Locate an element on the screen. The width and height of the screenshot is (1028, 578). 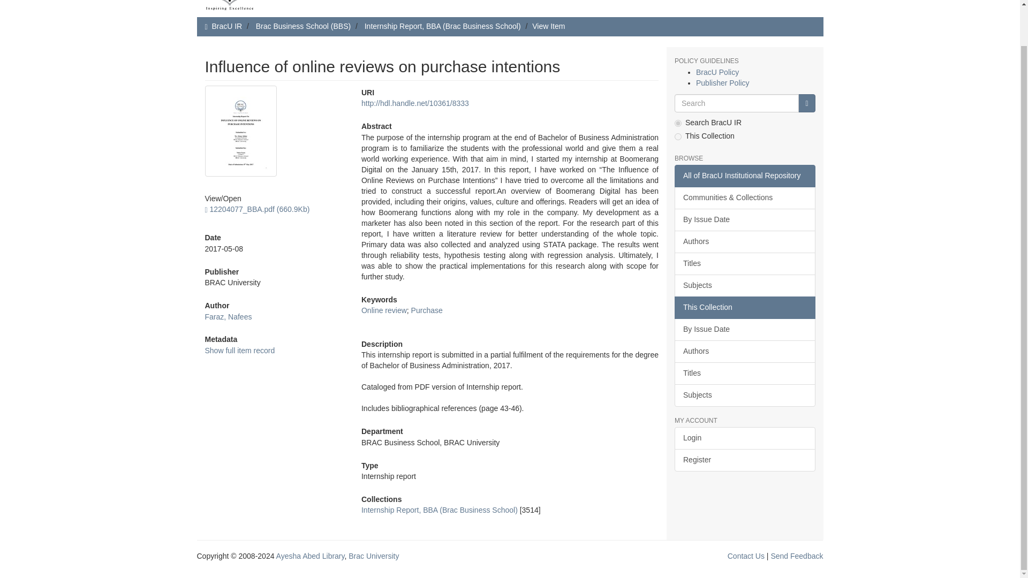
This Collection is located at coordinates (744, 308).